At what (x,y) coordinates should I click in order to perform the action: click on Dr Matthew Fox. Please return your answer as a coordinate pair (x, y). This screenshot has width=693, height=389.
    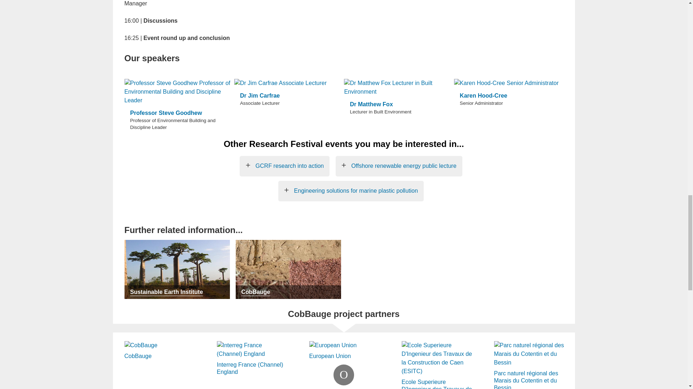
    Looking at the image, I should click on (398, 87).